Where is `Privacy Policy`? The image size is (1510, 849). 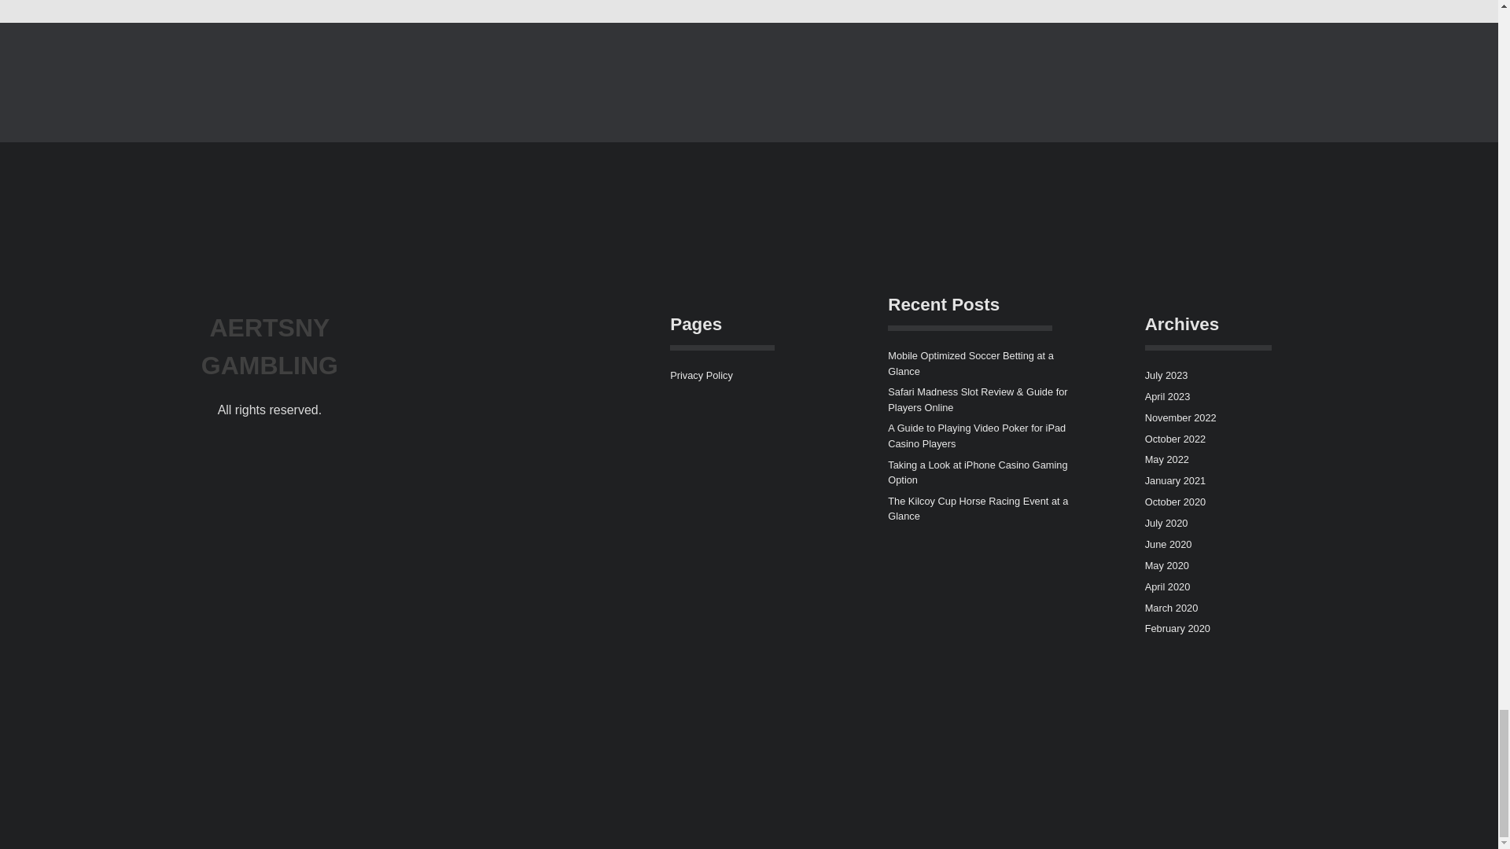
Privacy Policy is located at coordinates (702, 374).